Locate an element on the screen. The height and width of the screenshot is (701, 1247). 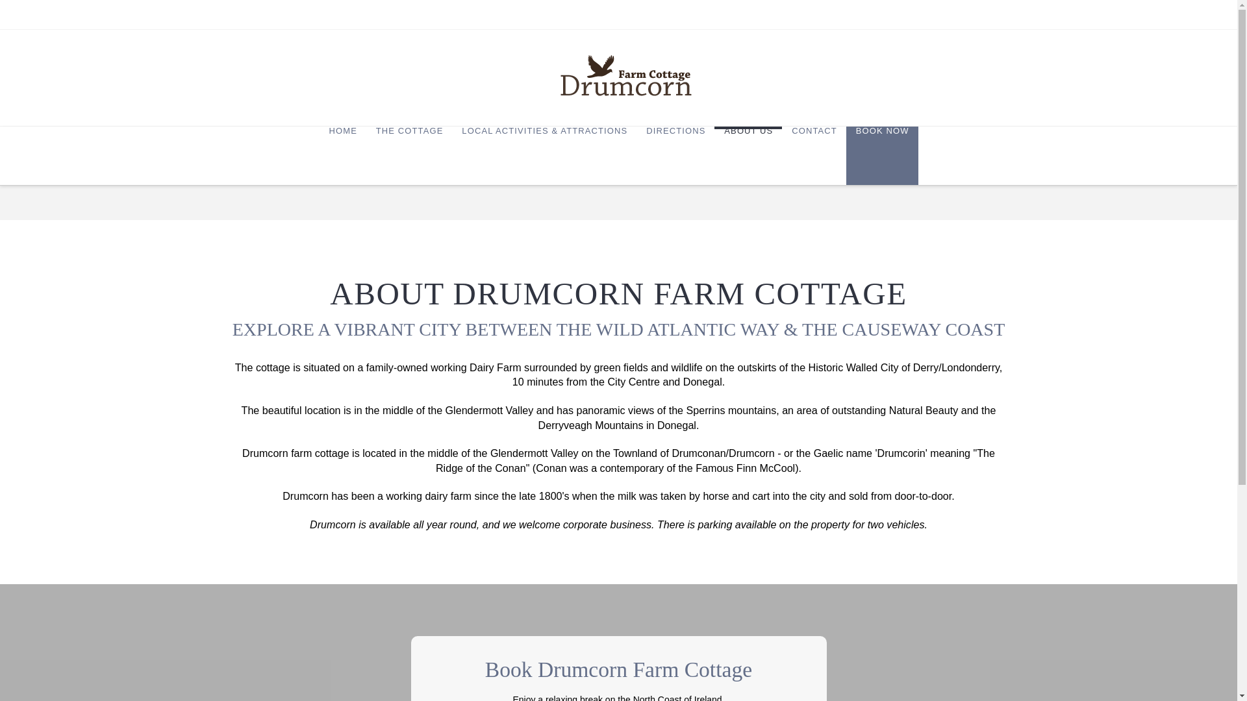
ABOUT US is located at coordinates (748, 156).